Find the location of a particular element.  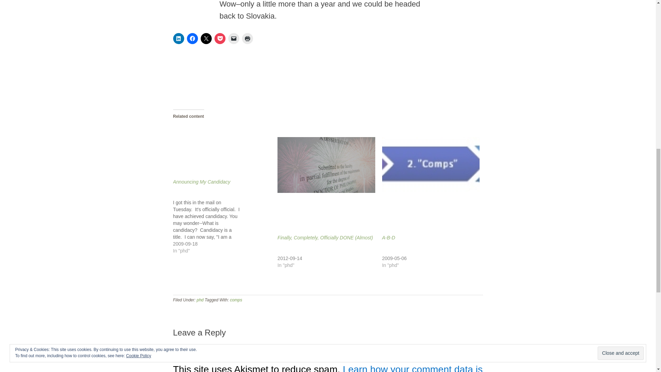

Click to share on X is located at coordinates (206, 39).